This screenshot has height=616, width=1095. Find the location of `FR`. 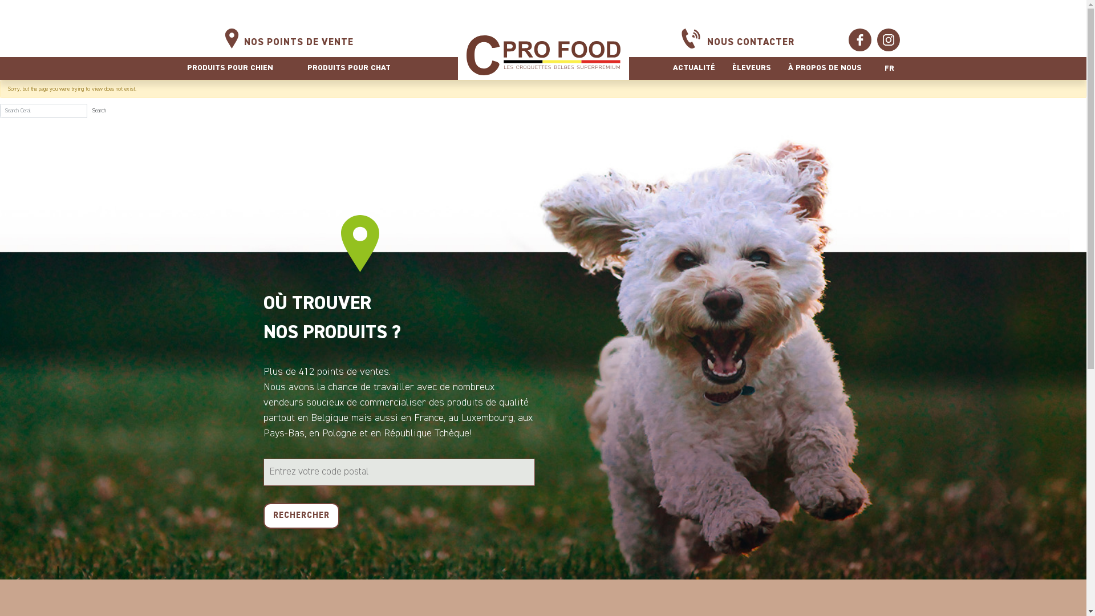

FR is located at coordinates (889, 68).